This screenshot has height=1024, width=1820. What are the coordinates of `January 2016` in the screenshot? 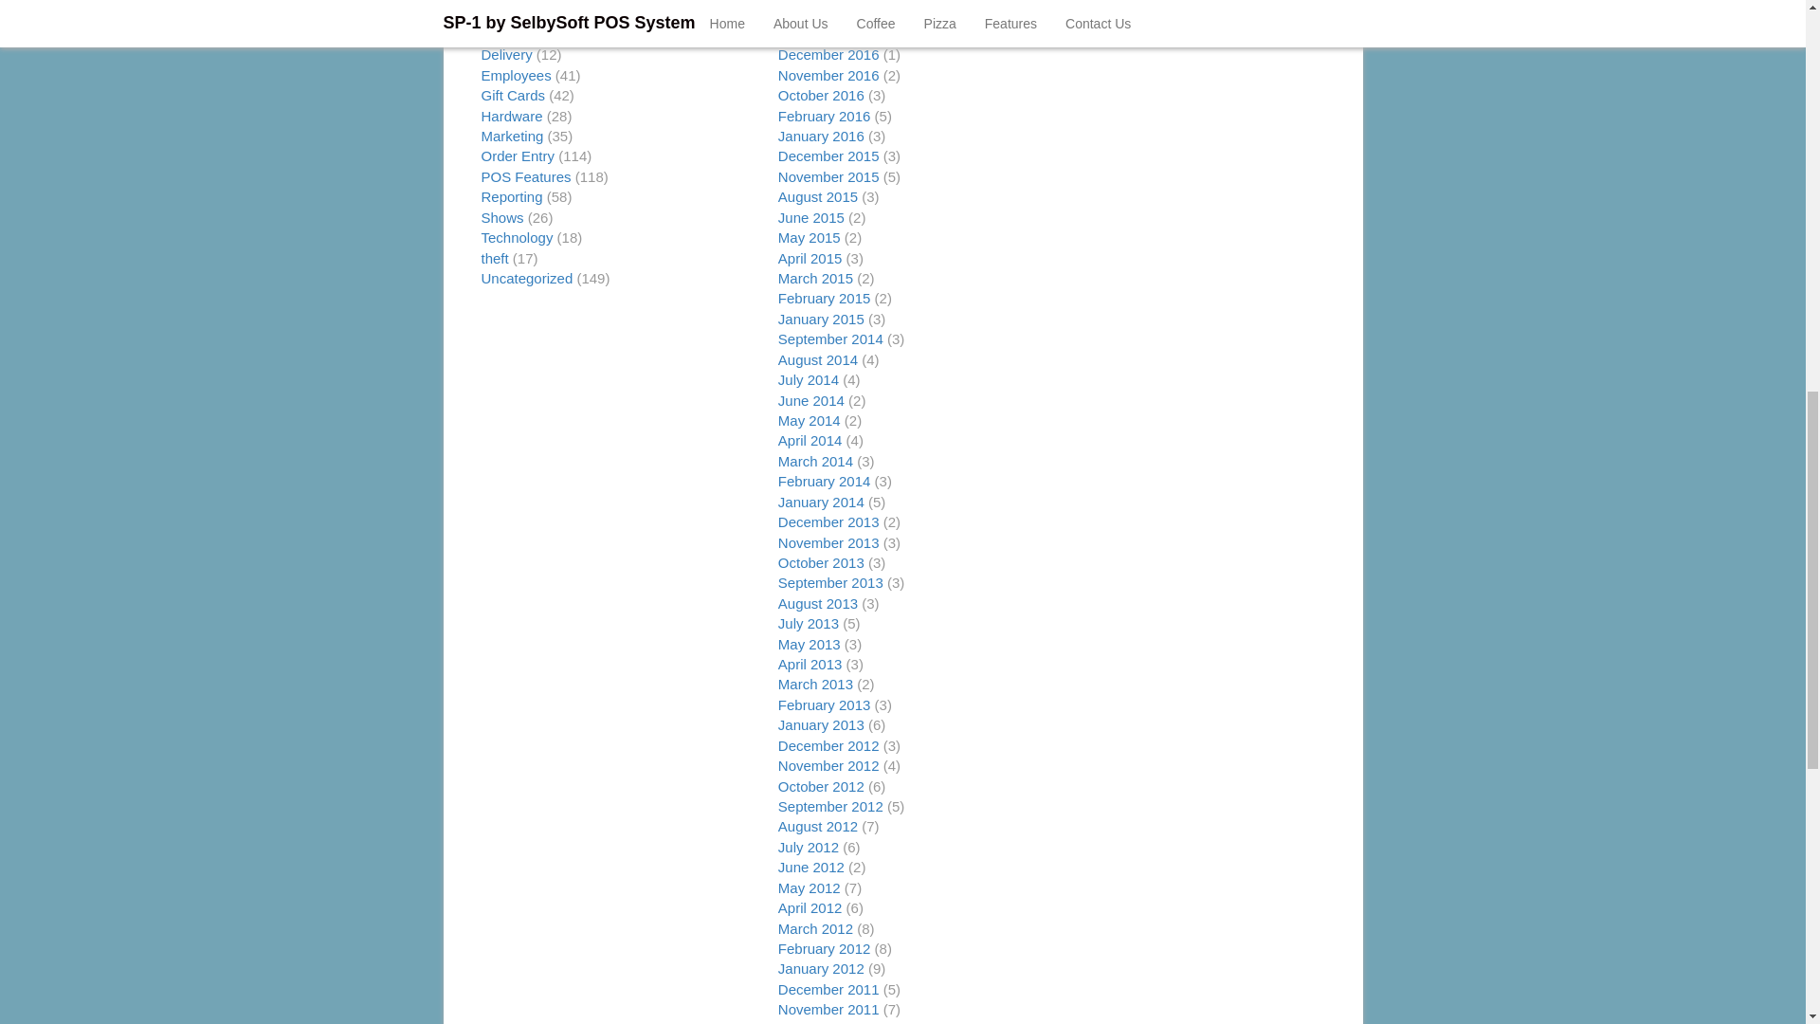 It's located at (821, 137).